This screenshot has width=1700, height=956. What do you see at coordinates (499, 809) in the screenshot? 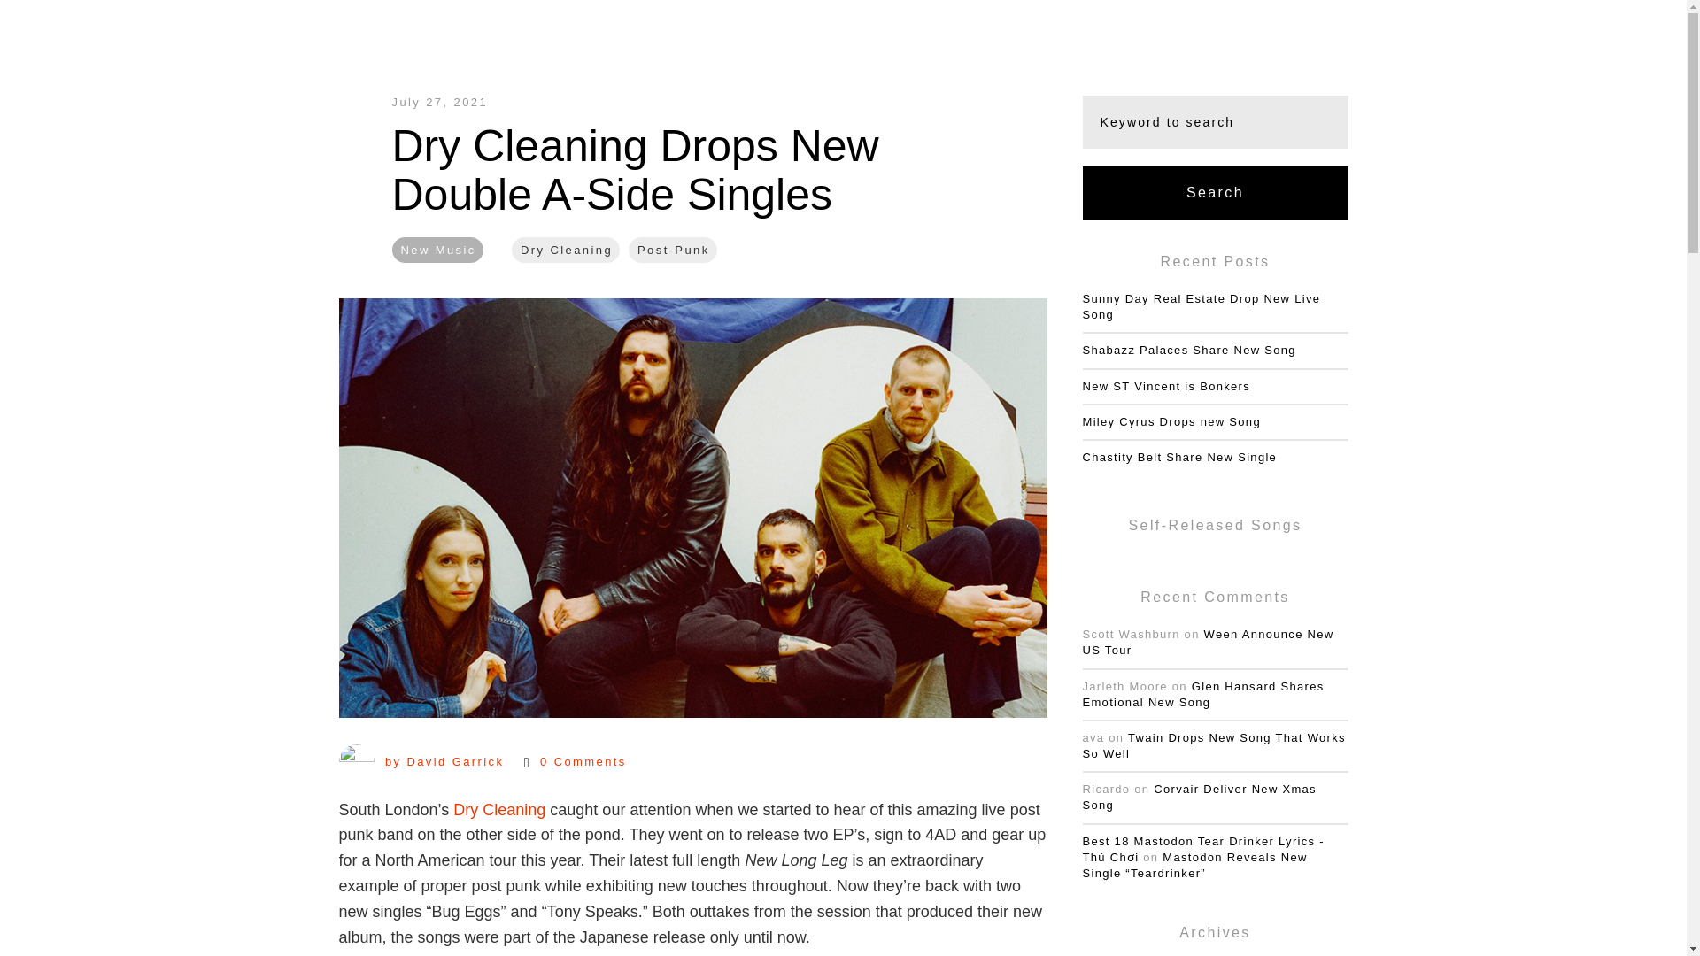
I see `Dry Cleaning` at bounding box center [499, 809].